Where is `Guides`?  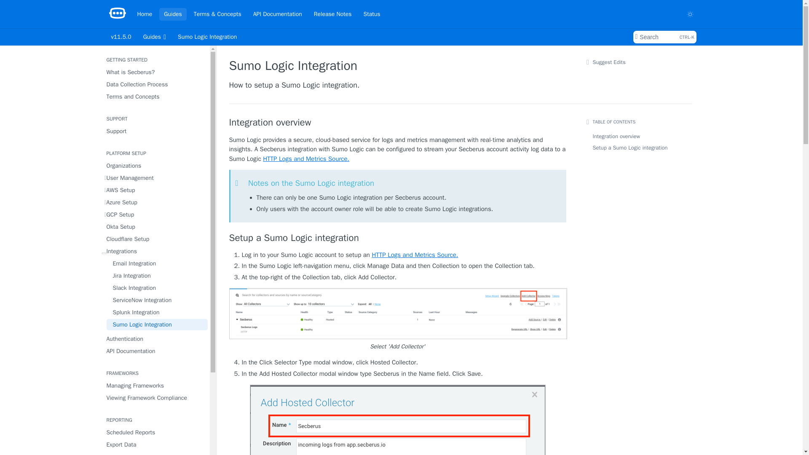
Guides is located at coordinates (154, 37).